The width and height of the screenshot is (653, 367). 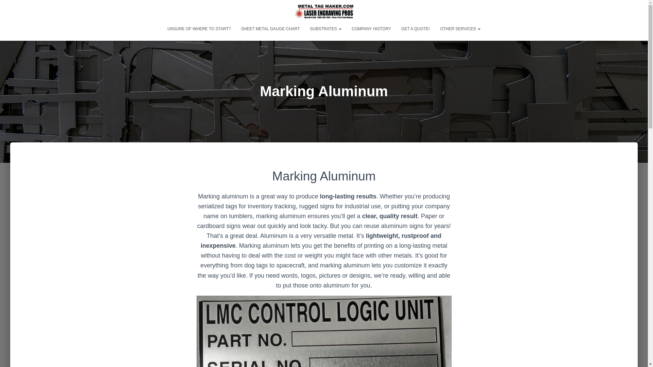 I want to click on Unsure of Where to Start?, so click(x=199, y=29).